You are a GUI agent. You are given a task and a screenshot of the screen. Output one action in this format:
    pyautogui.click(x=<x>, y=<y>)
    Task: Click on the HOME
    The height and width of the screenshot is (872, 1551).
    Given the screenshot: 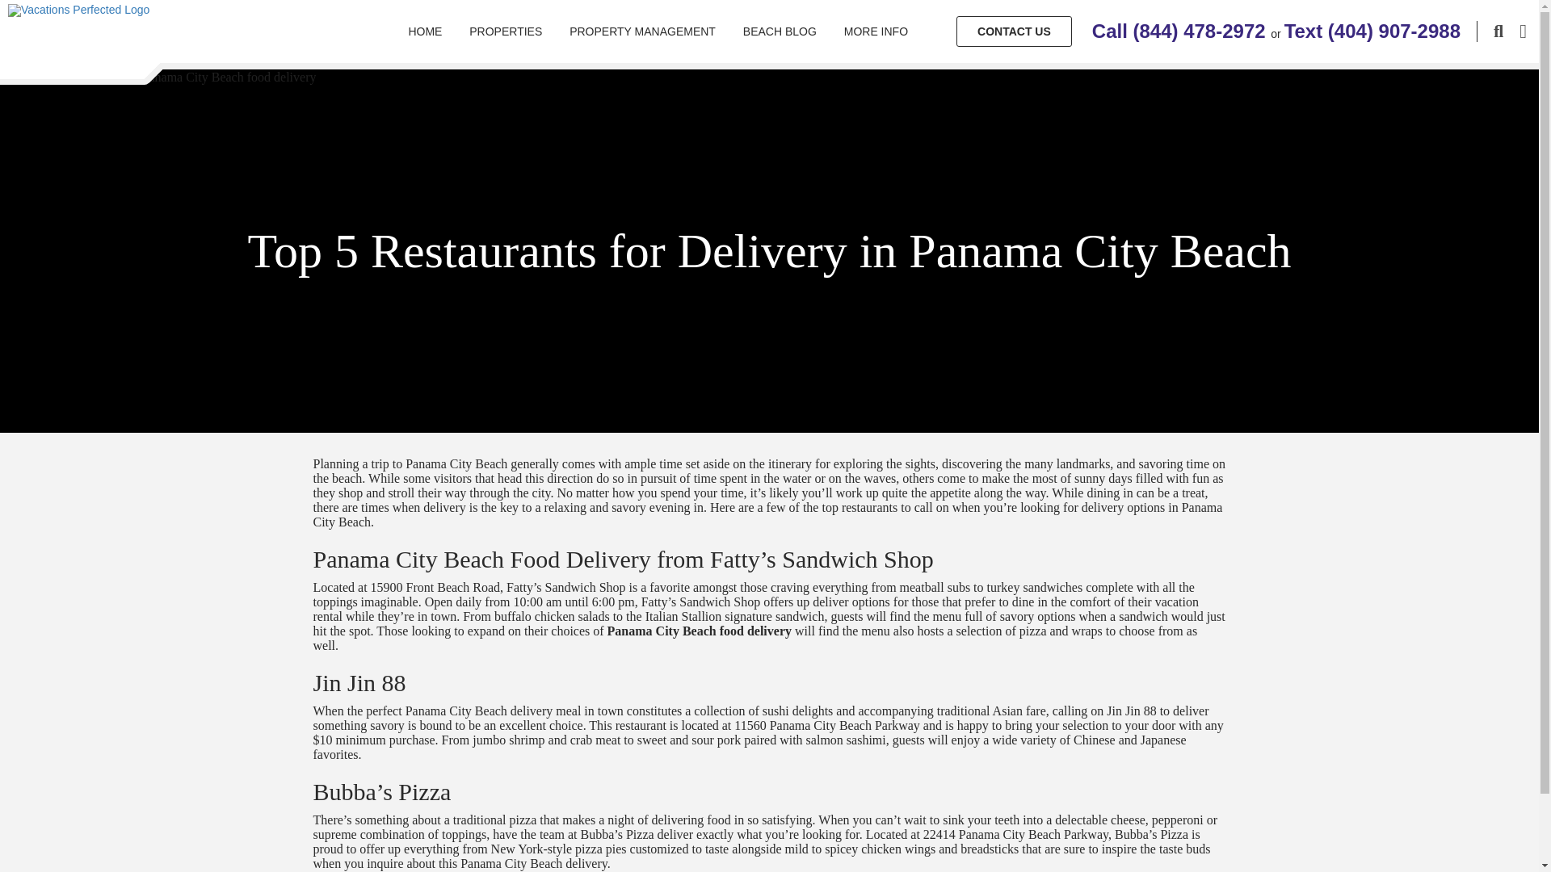 What is the action you would take?
    pyautogui.click(x=425, y=31)
    